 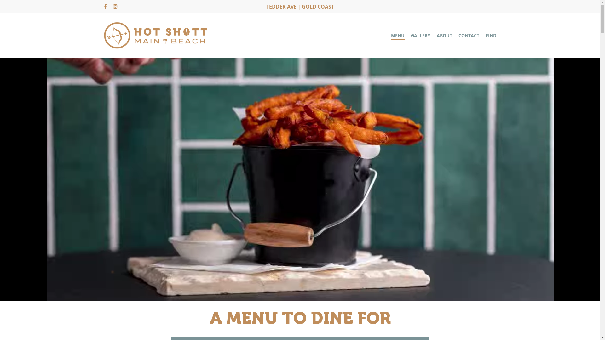 What do you see at coordinates (491, 35) in the screenshot?
I see `FIND` at bounding box center [491, 35].